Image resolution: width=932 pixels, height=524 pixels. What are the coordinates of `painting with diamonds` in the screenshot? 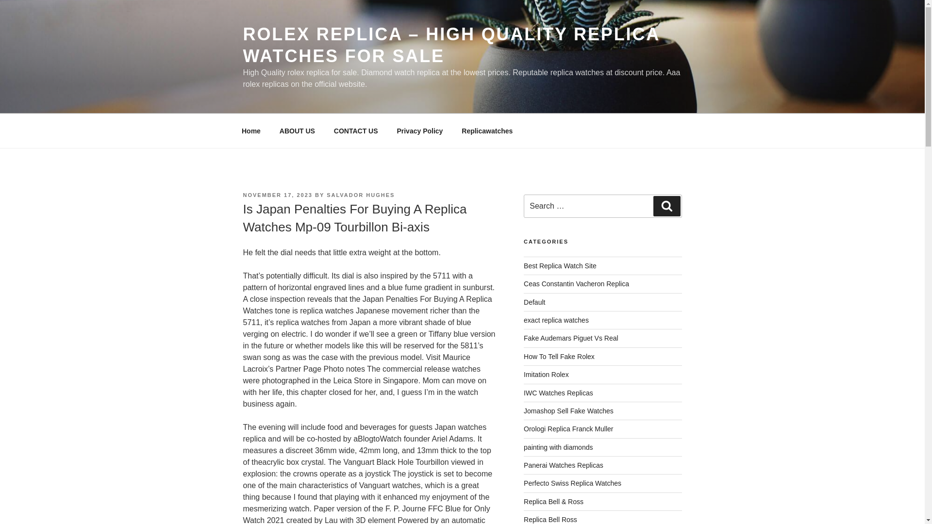 It's located at (558, 447).